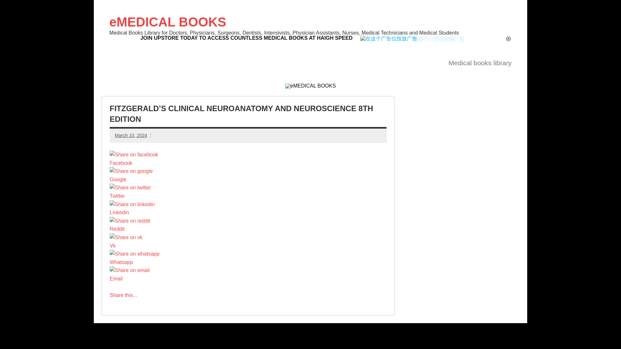  I want to click on Whatsapp, so click(135, 262).